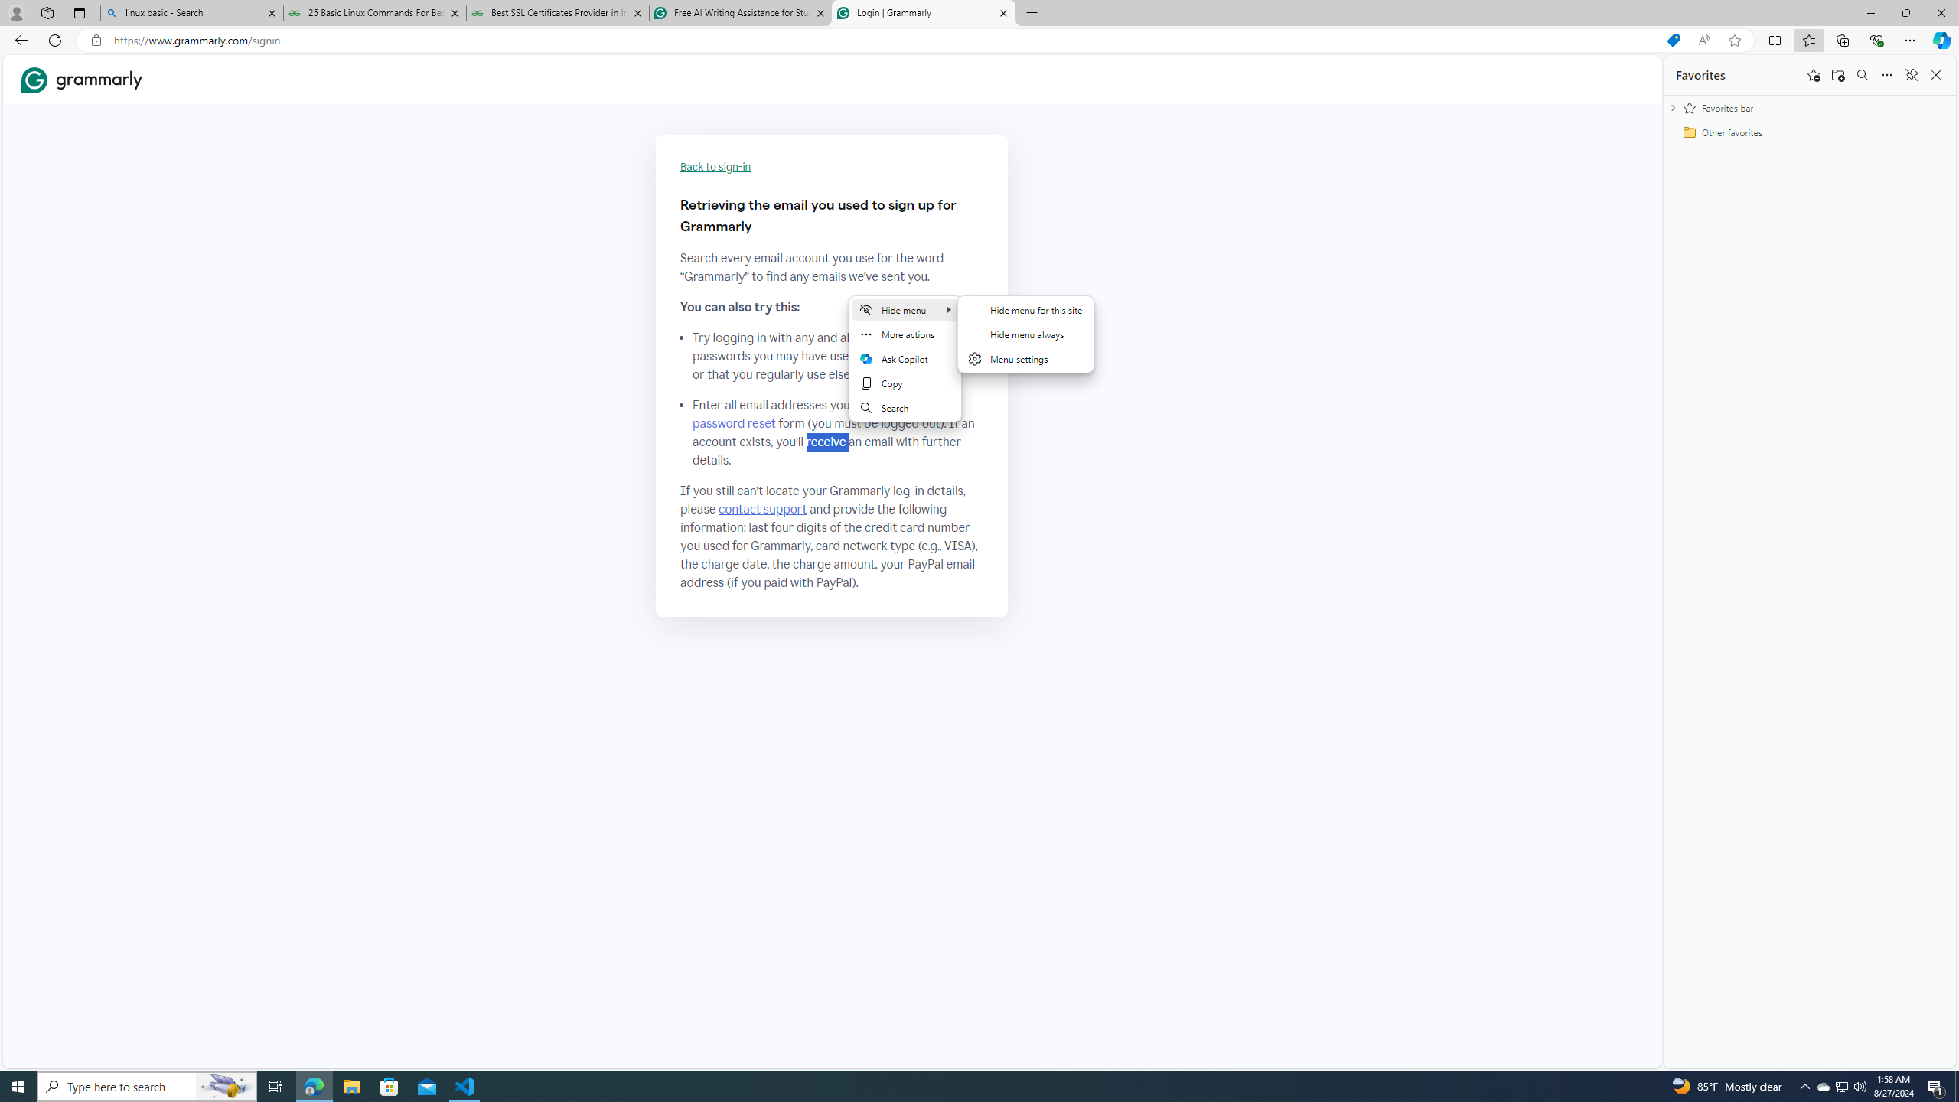  What do you see at coordinates (905, 367) in the screenshot?
I see `Mini menu on text selection` at bounding box center [905, 367].